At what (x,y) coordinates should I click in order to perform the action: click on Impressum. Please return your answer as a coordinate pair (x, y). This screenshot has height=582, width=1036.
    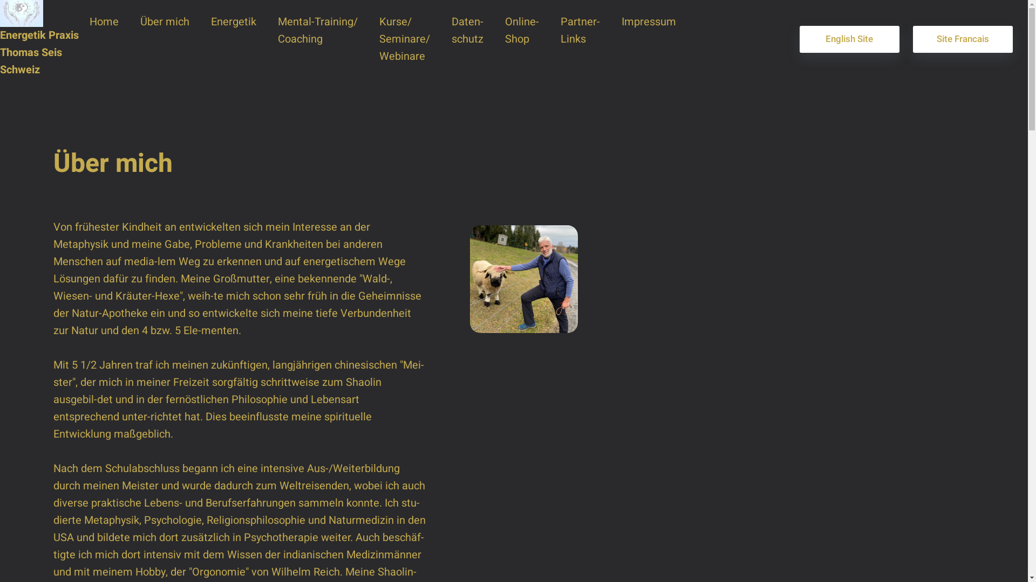
    Looking at the image, I should click on (649, 22).